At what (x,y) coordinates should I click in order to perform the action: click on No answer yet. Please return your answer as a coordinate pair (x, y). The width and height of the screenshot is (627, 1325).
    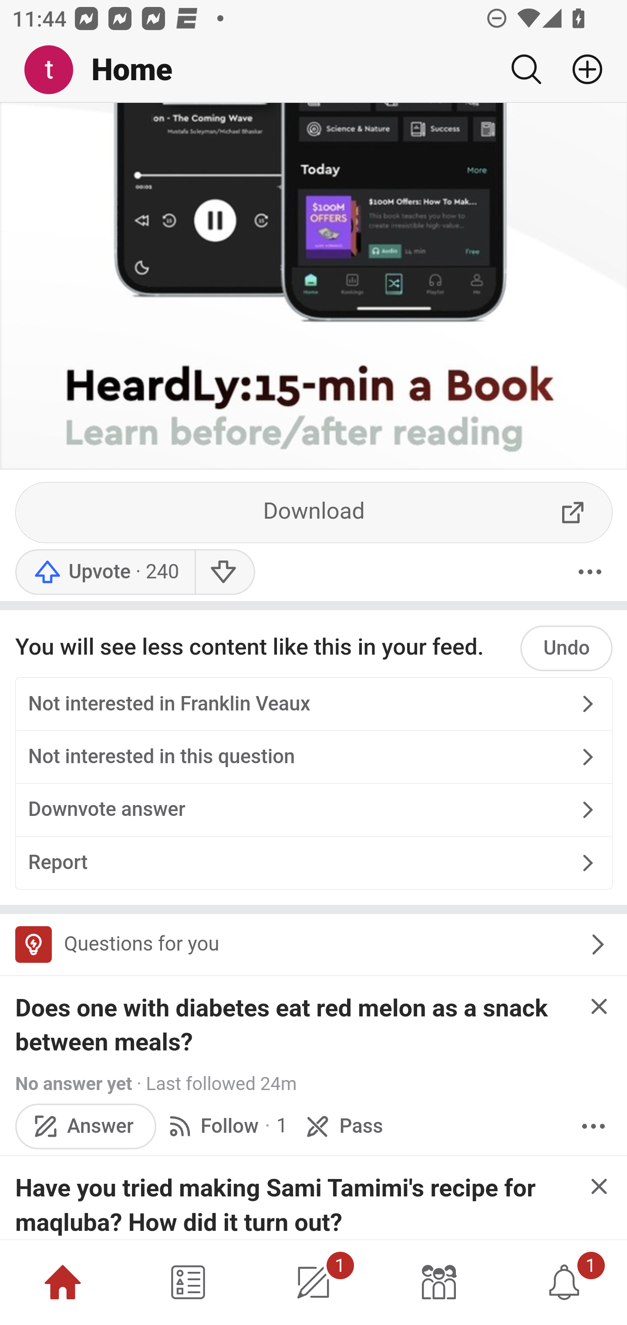
    Looking at the image, I should click on (73, 1085).